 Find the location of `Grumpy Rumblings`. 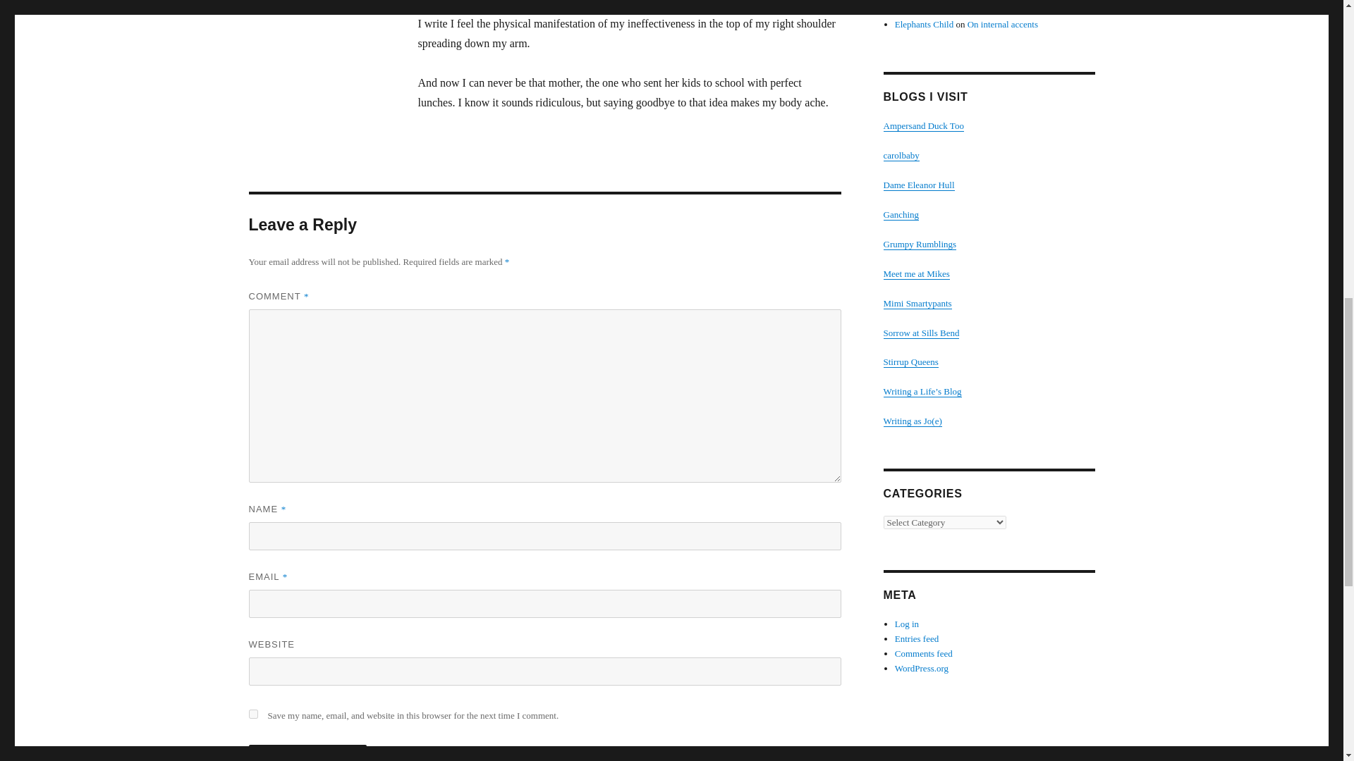

Grumpy Rumblings is located at coordinates (919, 244).